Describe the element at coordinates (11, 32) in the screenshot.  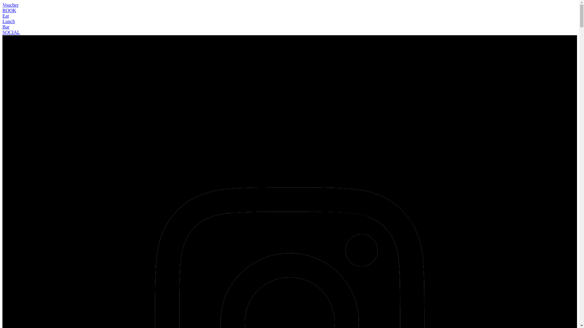
I see `SOCIAL` at that location.